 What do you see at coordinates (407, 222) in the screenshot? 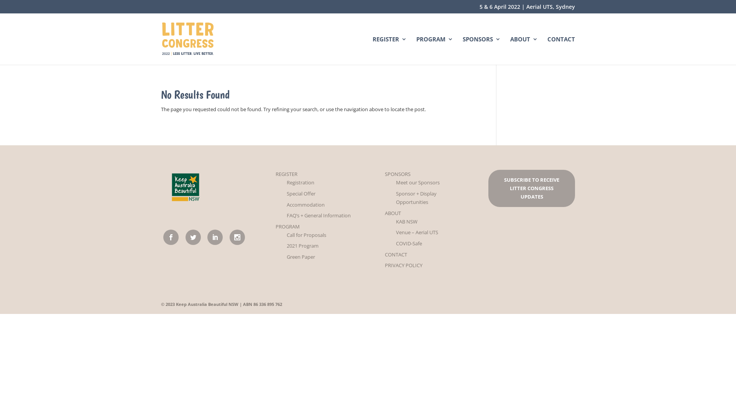
I see `KAB NSW` at bounding box center [407, 222].